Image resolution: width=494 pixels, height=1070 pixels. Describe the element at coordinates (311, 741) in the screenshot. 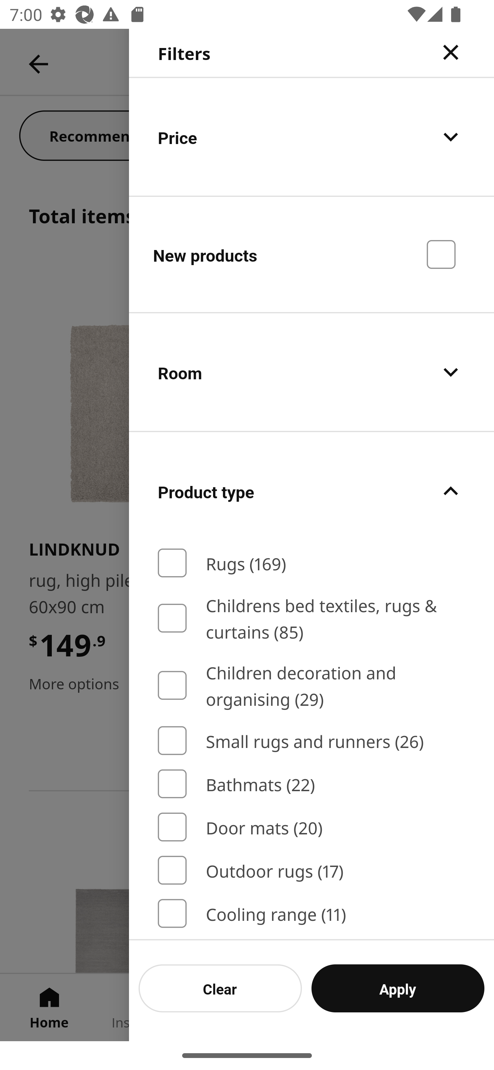

I see `Small rugs and runners (26)` at that location.